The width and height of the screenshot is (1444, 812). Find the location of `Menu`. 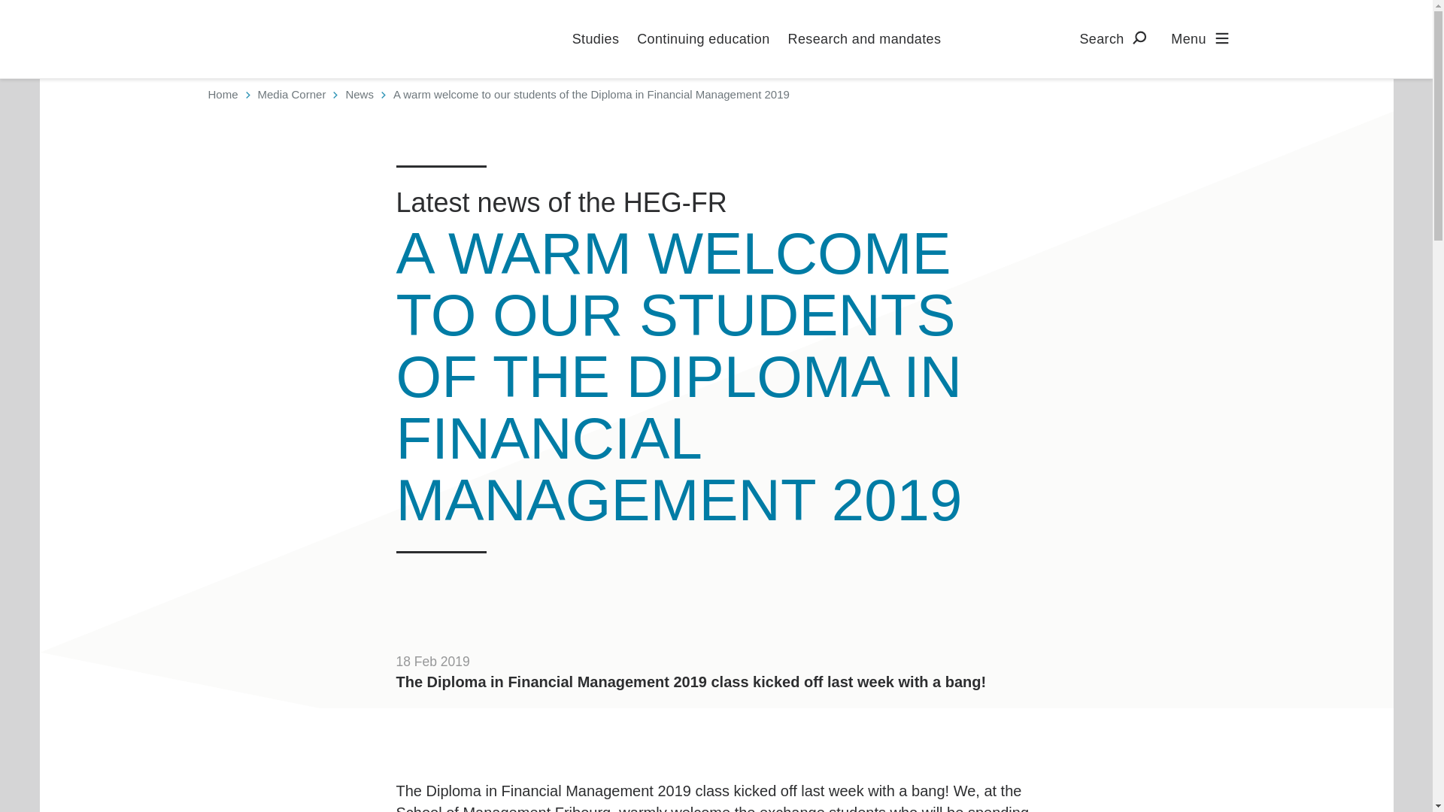

Menu is located at coordinates (1203, 38).